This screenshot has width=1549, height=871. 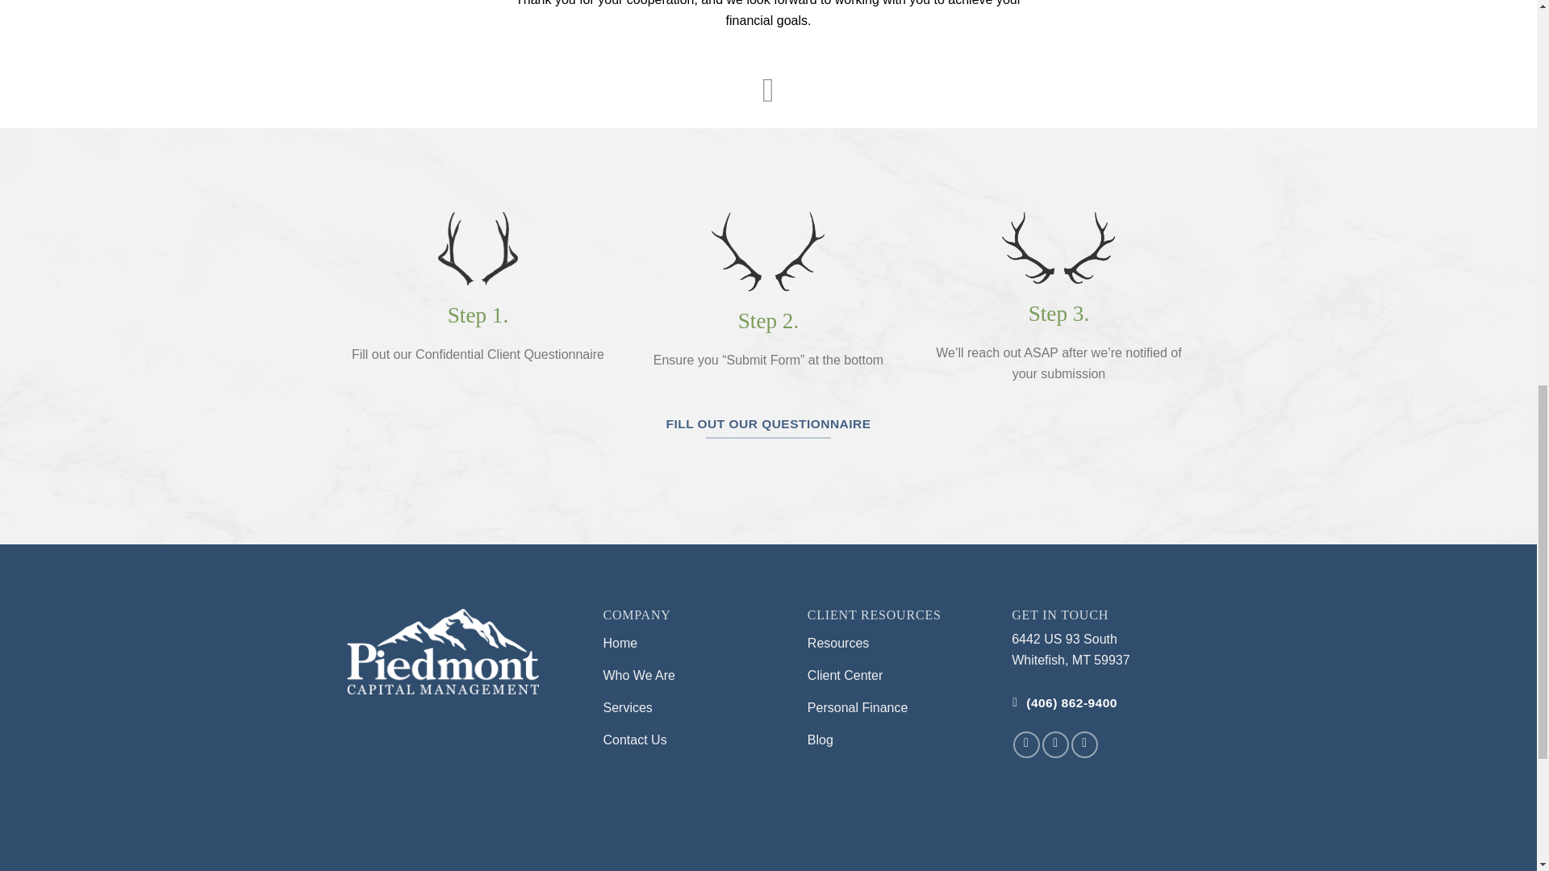 I want to click on Home, so click(x=694, y=644).